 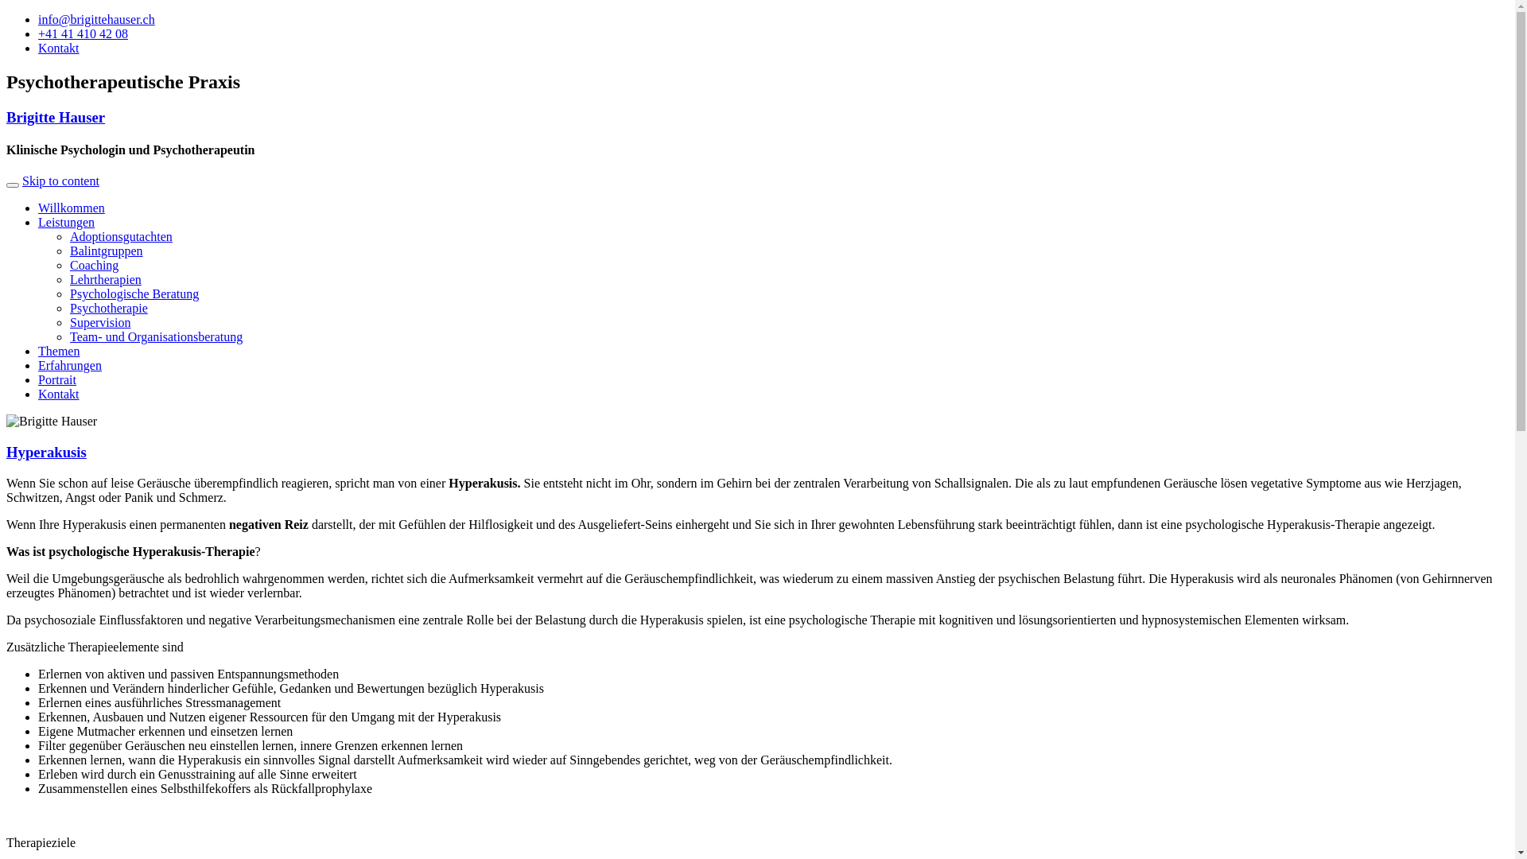 What do you see at coordinates (83, 33) in the screenshot?
I see `+41 41 410 42 08` at bounding box center [83, 33].